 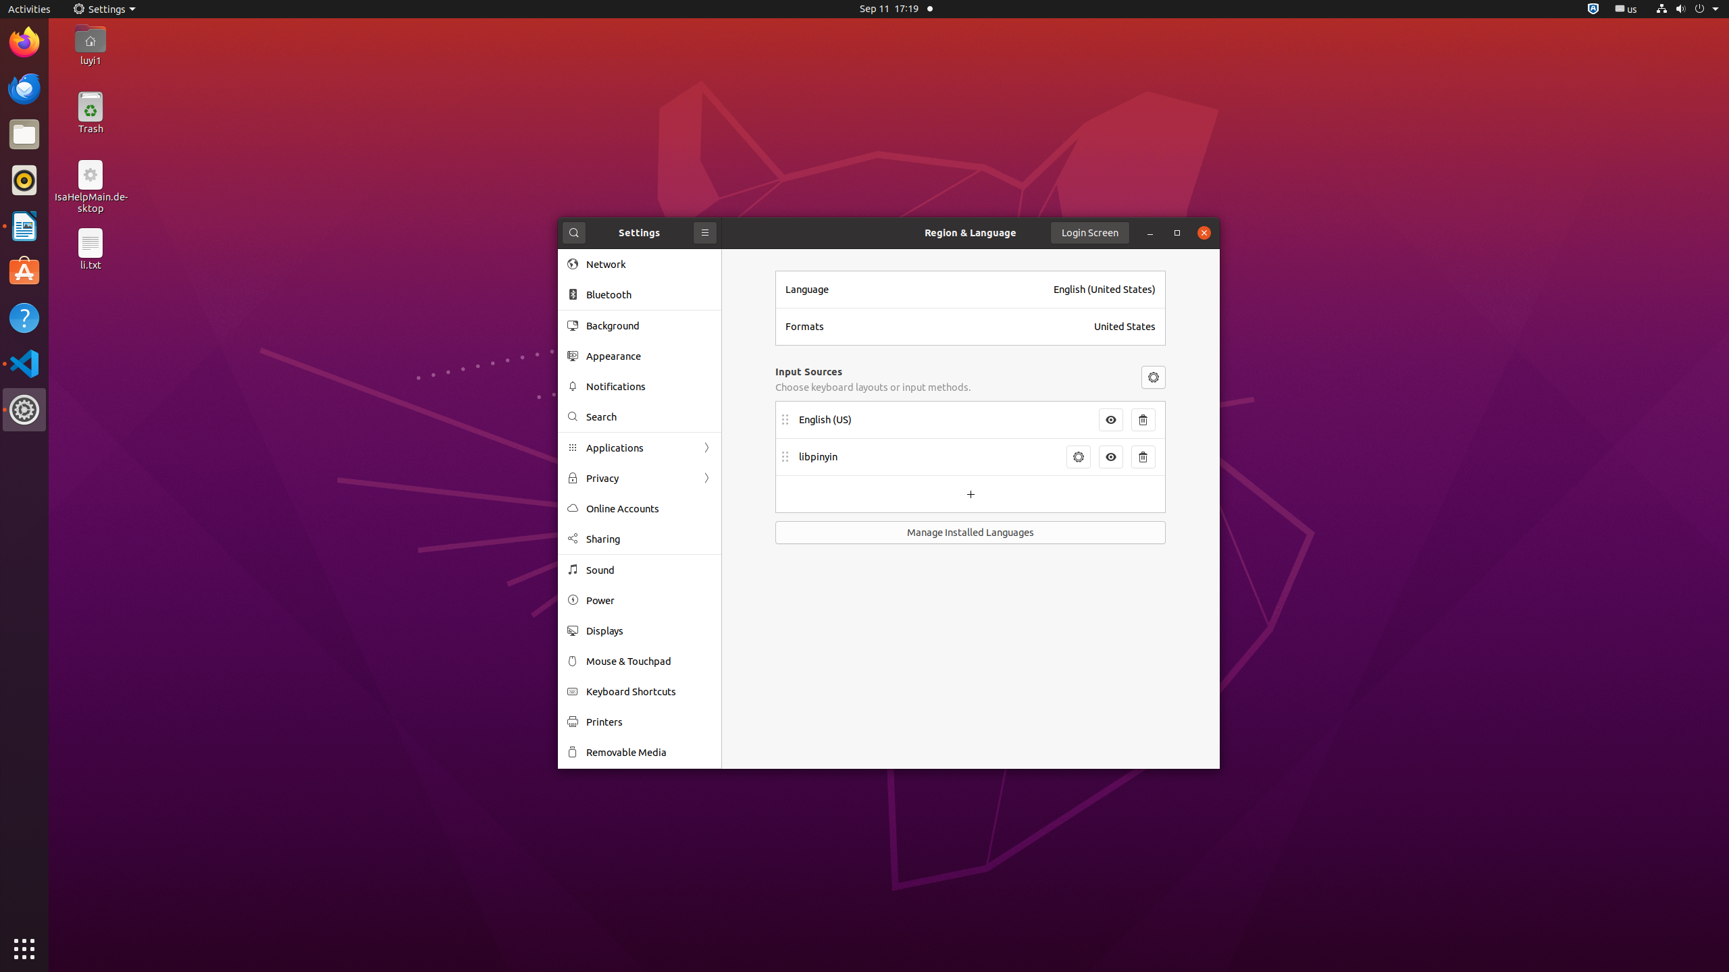 What do you see at coordinates (649, 539) in the screenshot?
I see `Sharing` at bounding box center [649, 539].